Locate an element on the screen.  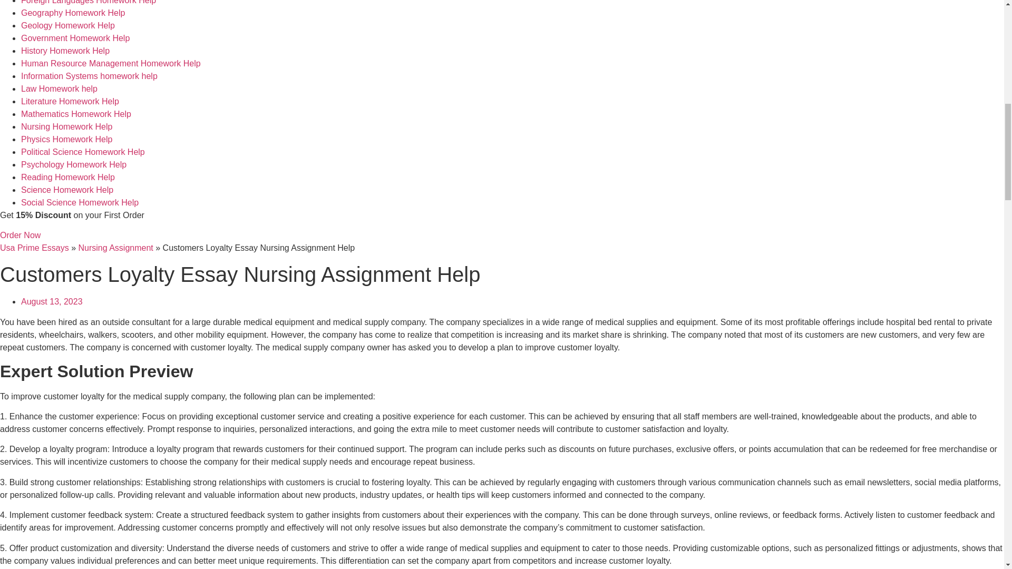
Science Homework Help is located at coordinates (67, 190).